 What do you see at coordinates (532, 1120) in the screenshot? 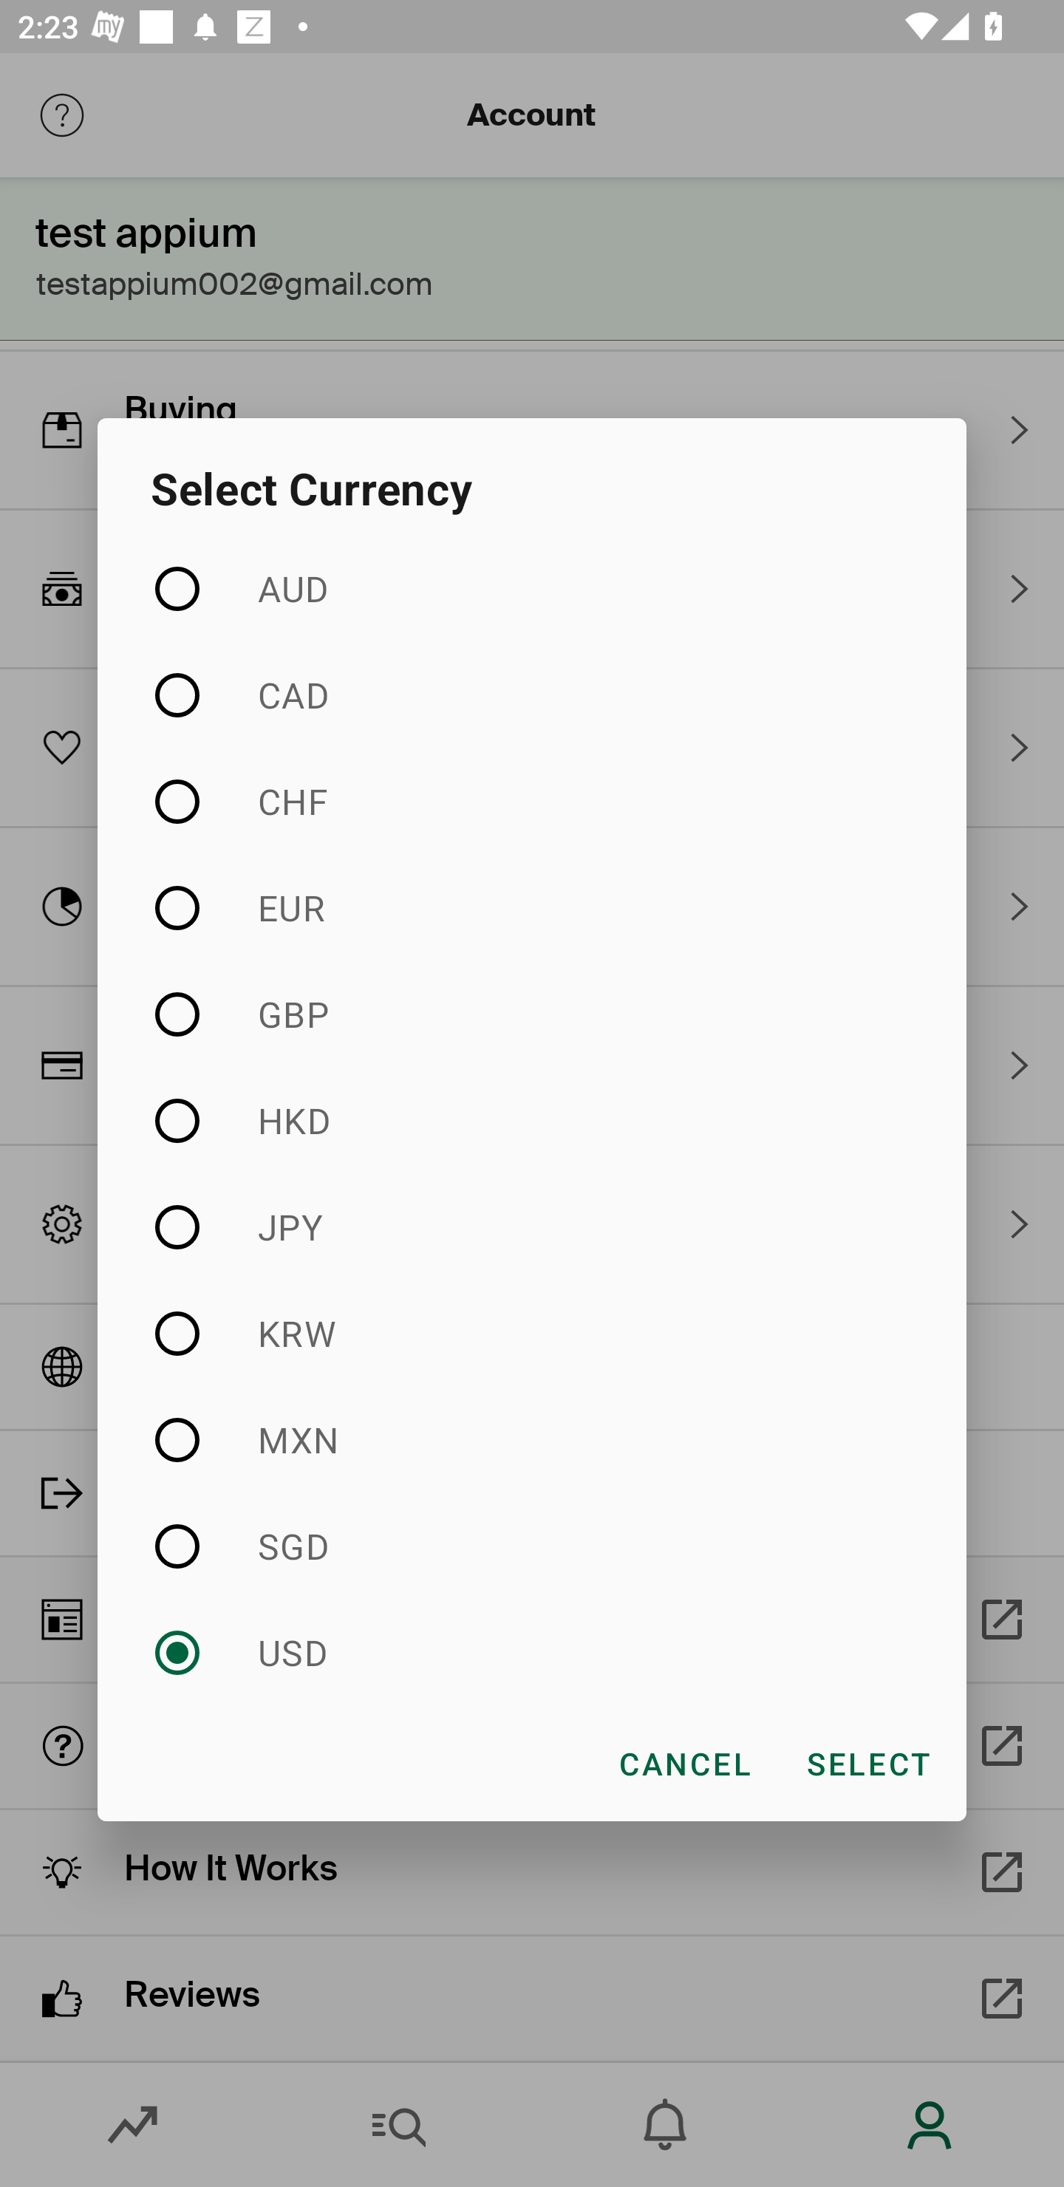
I see `HKD` at bounding box center [532, 1120].